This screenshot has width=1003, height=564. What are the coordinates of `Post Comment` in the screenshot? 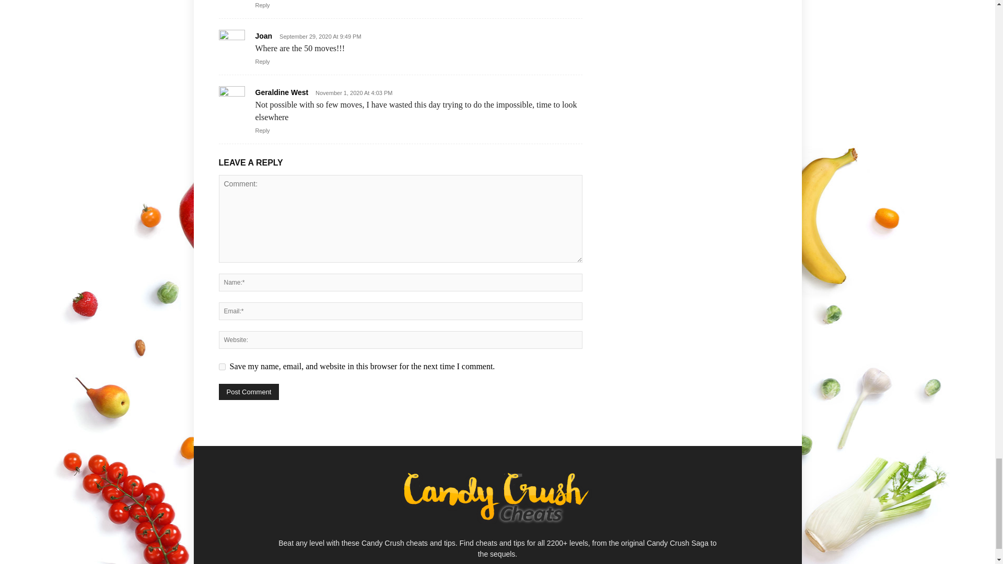 It's located at (249, 392).